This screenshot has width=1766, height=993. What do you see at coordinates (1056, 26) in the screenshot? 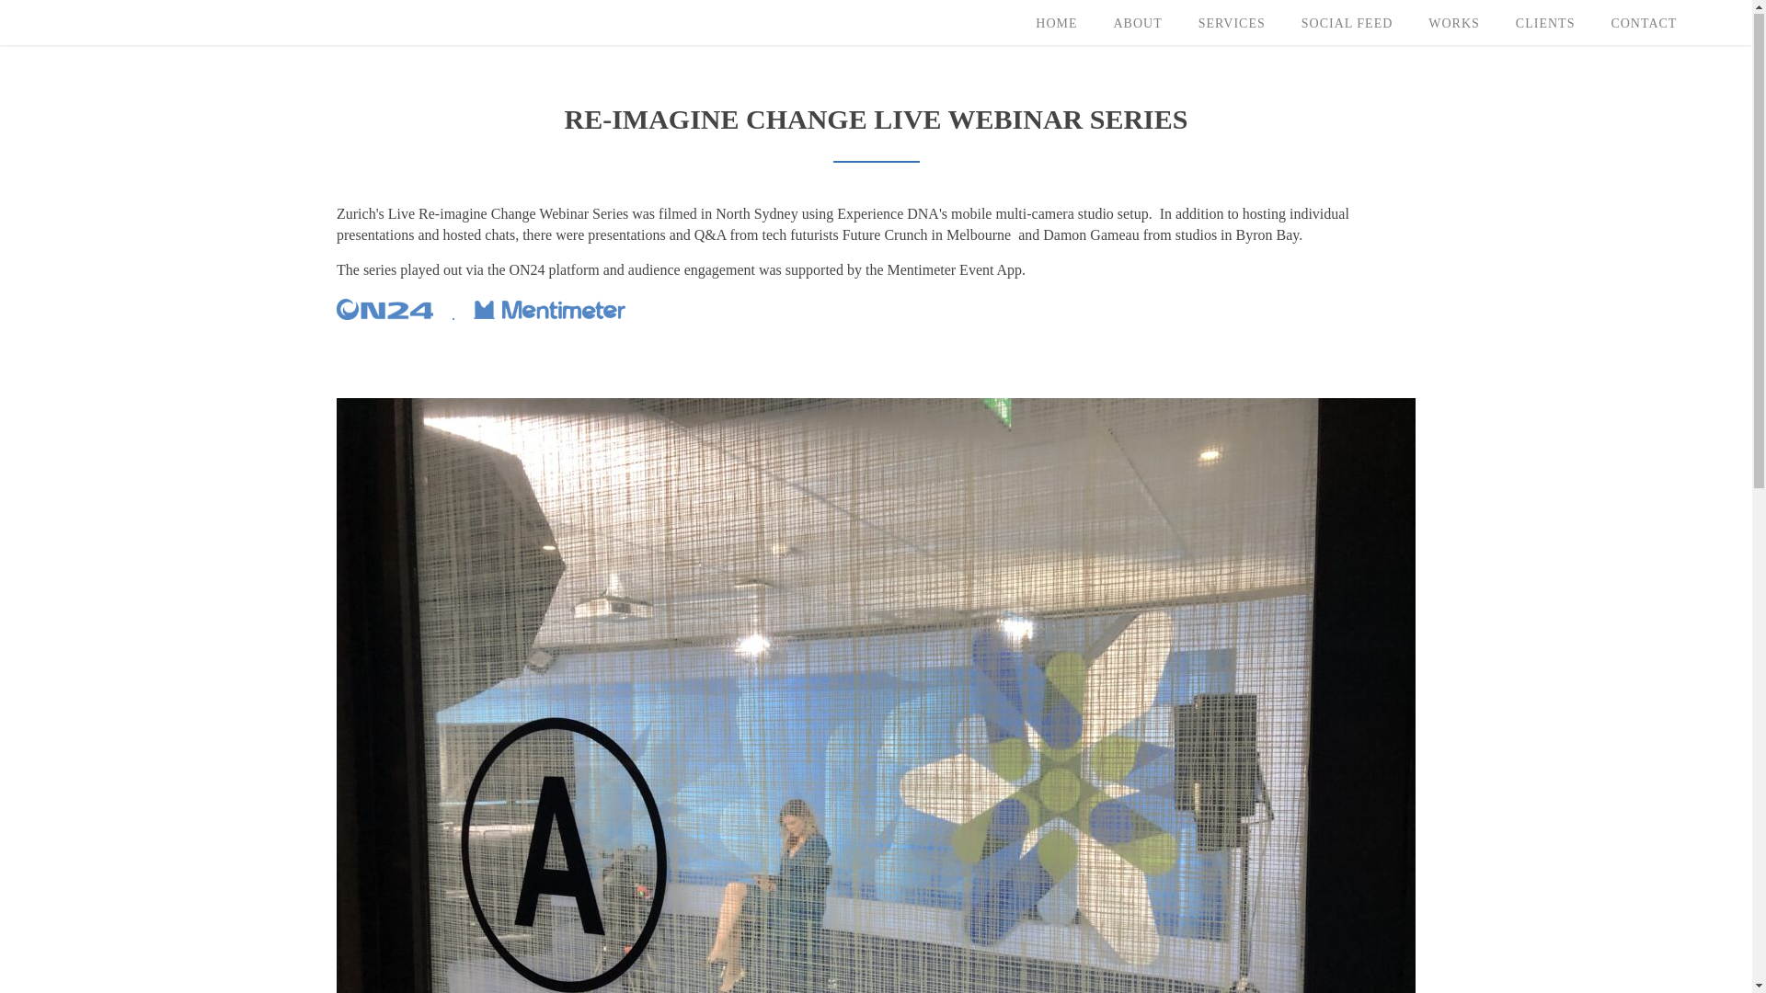
I see `HOME` at bounding box center [1056, 26].